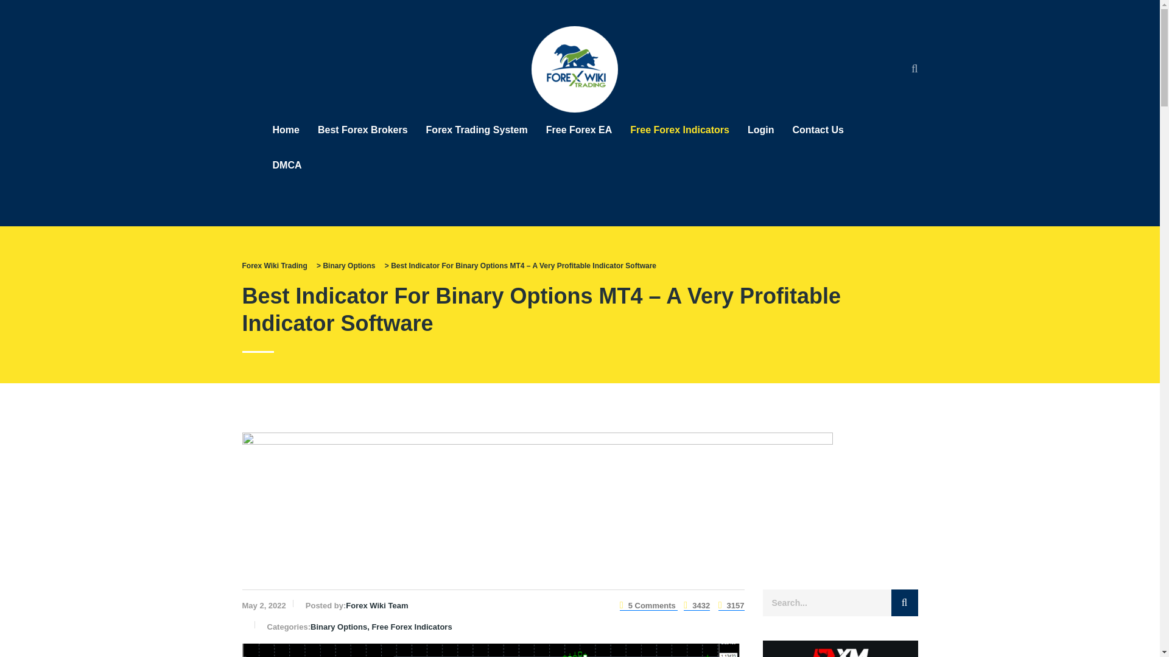  Describe the element at coordinates (348, 265) in the screenshot. I see `Binary Options` at that location.